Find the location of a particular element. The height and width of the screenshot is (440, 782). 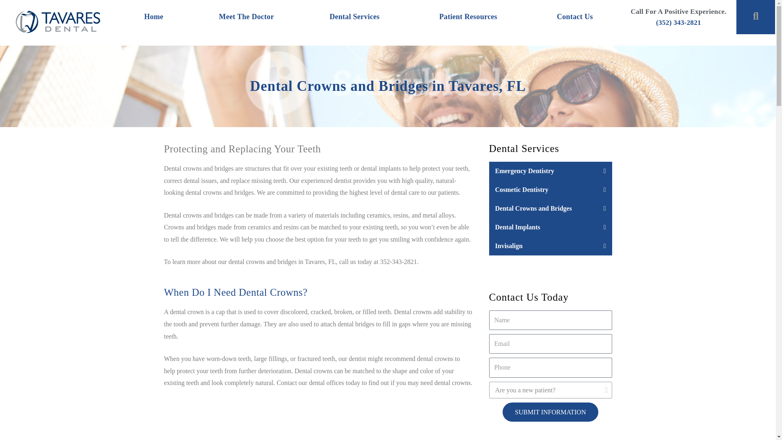

Meet The Doctor is located at coordinates (246, 17).